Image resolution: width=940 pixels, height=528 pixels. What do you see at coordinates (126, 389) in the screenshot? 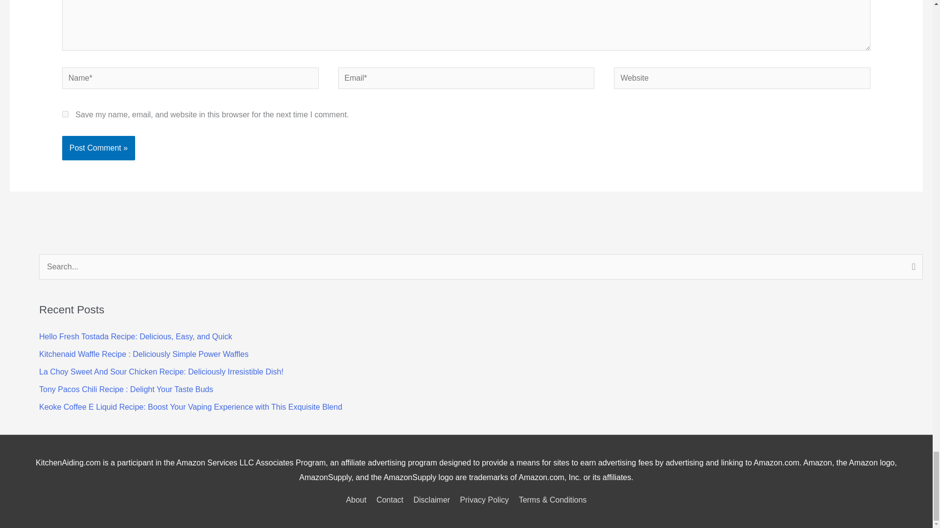
I see `Tony Pacos Chili Recipe : Delight Your Taste Buds` at bounding box center [126, 389].